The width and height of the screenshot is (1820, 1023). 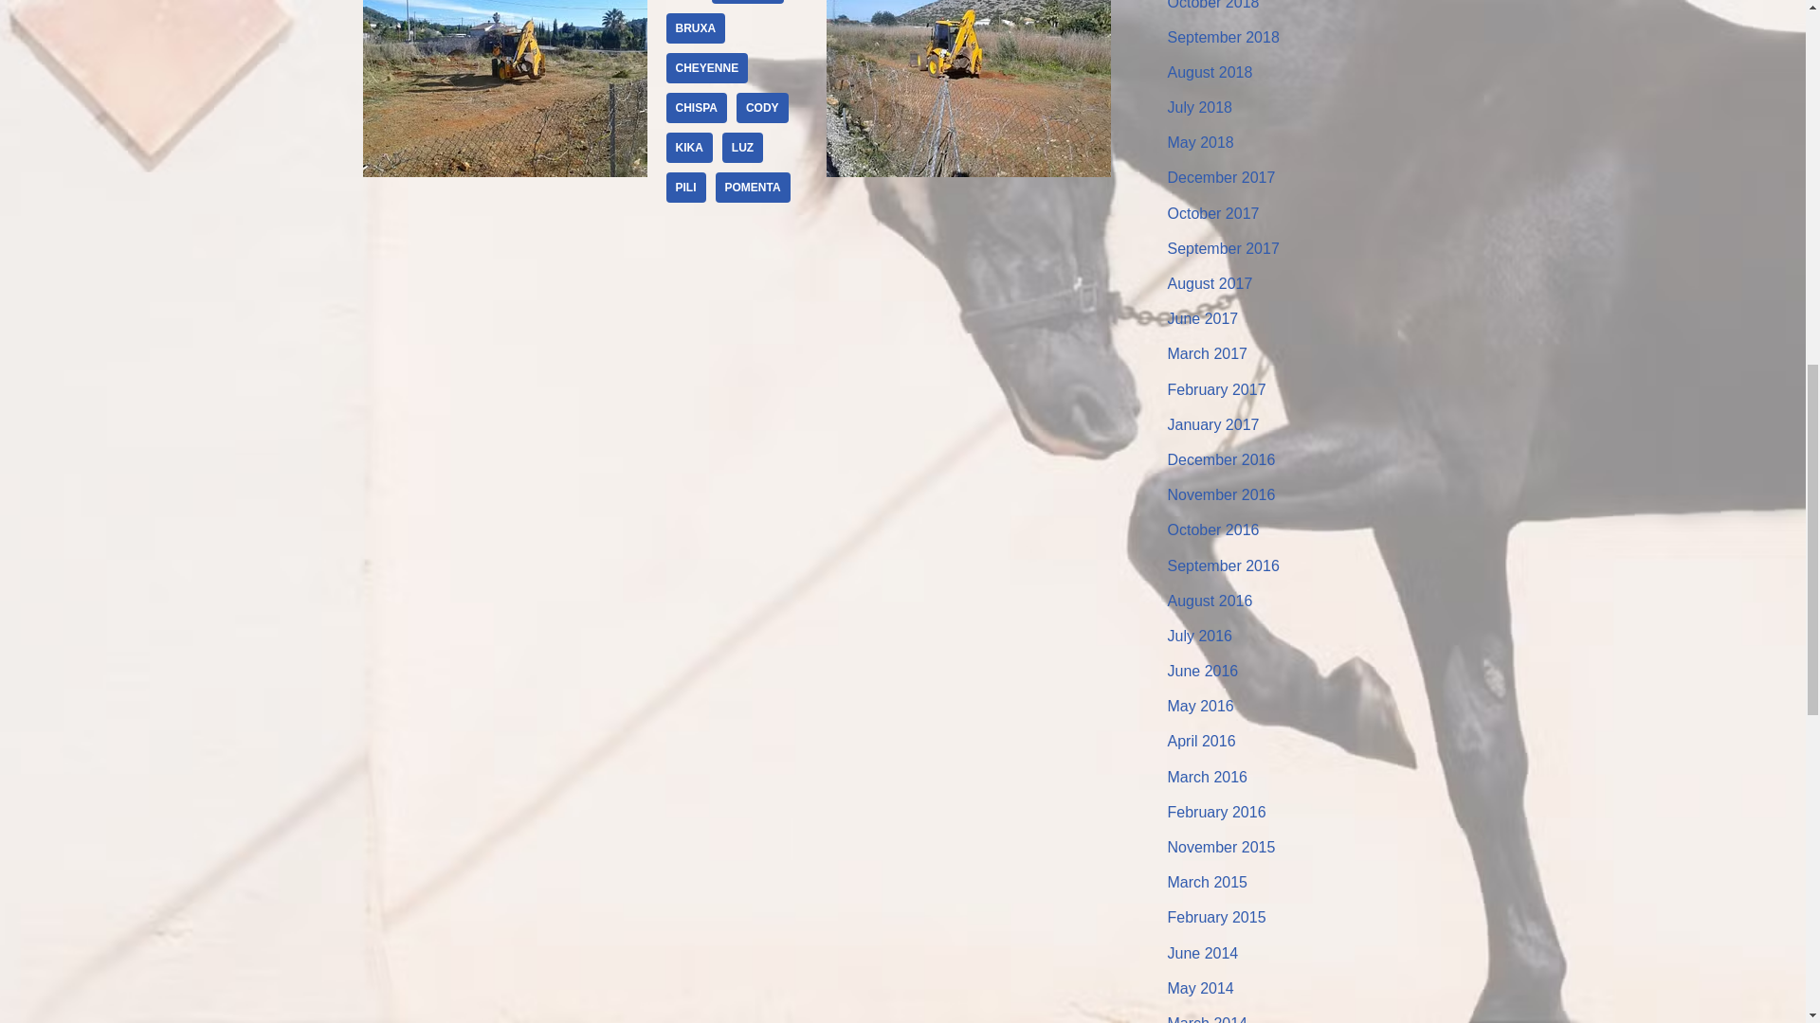 I want to click on Chispa, so click(x=696, y=108).